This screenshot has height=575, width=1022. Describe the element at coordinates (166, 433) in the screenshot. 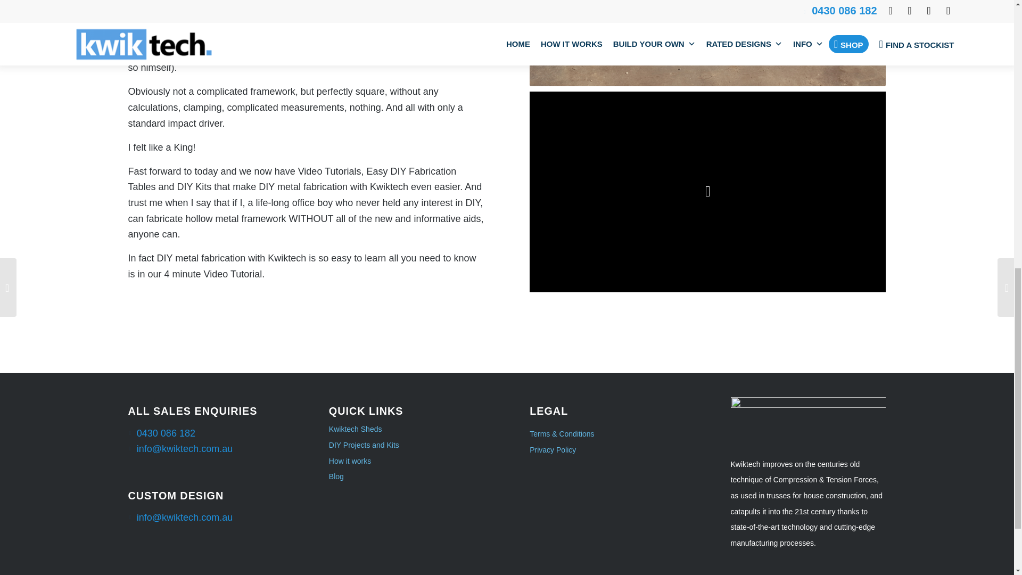

I see `0430 086 182` at that location.